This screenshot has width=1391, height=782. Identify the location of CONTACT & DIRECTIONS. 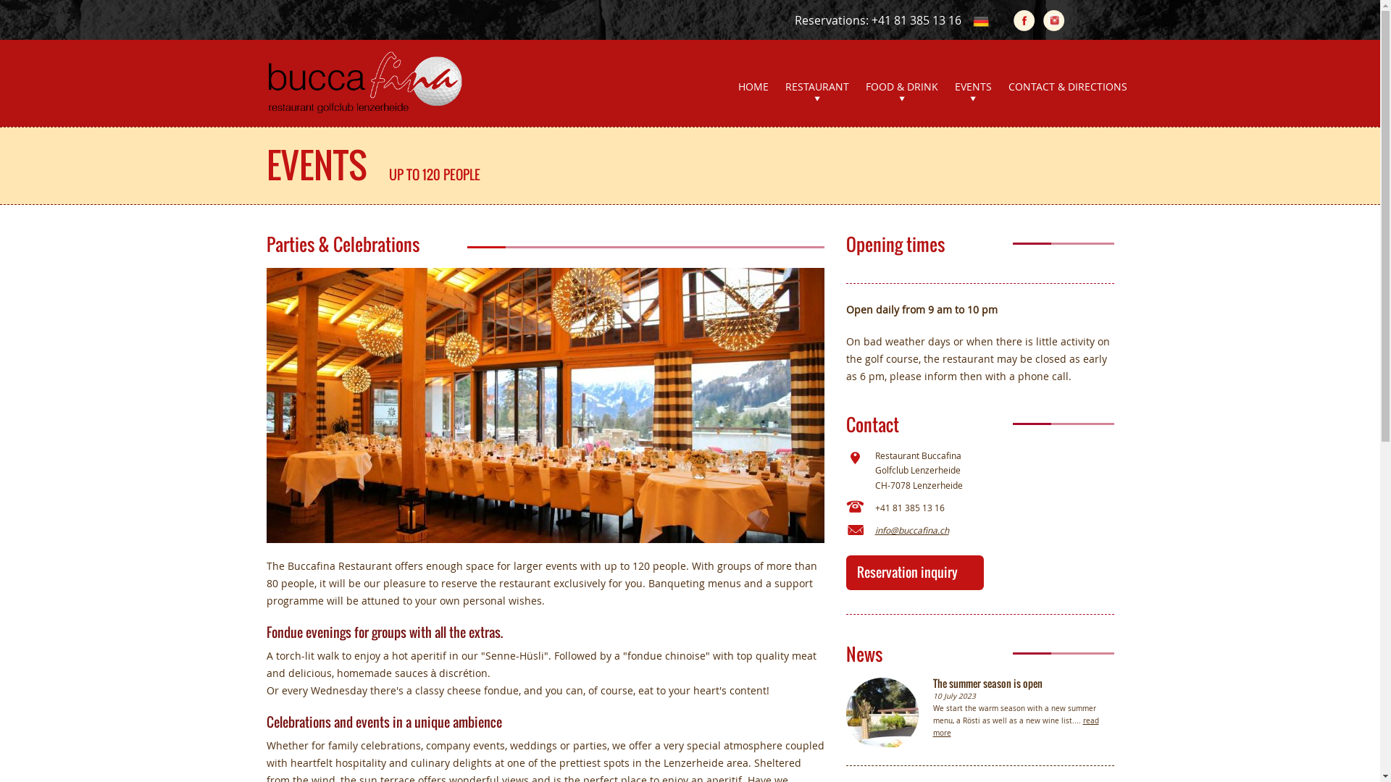
(1068, 94).